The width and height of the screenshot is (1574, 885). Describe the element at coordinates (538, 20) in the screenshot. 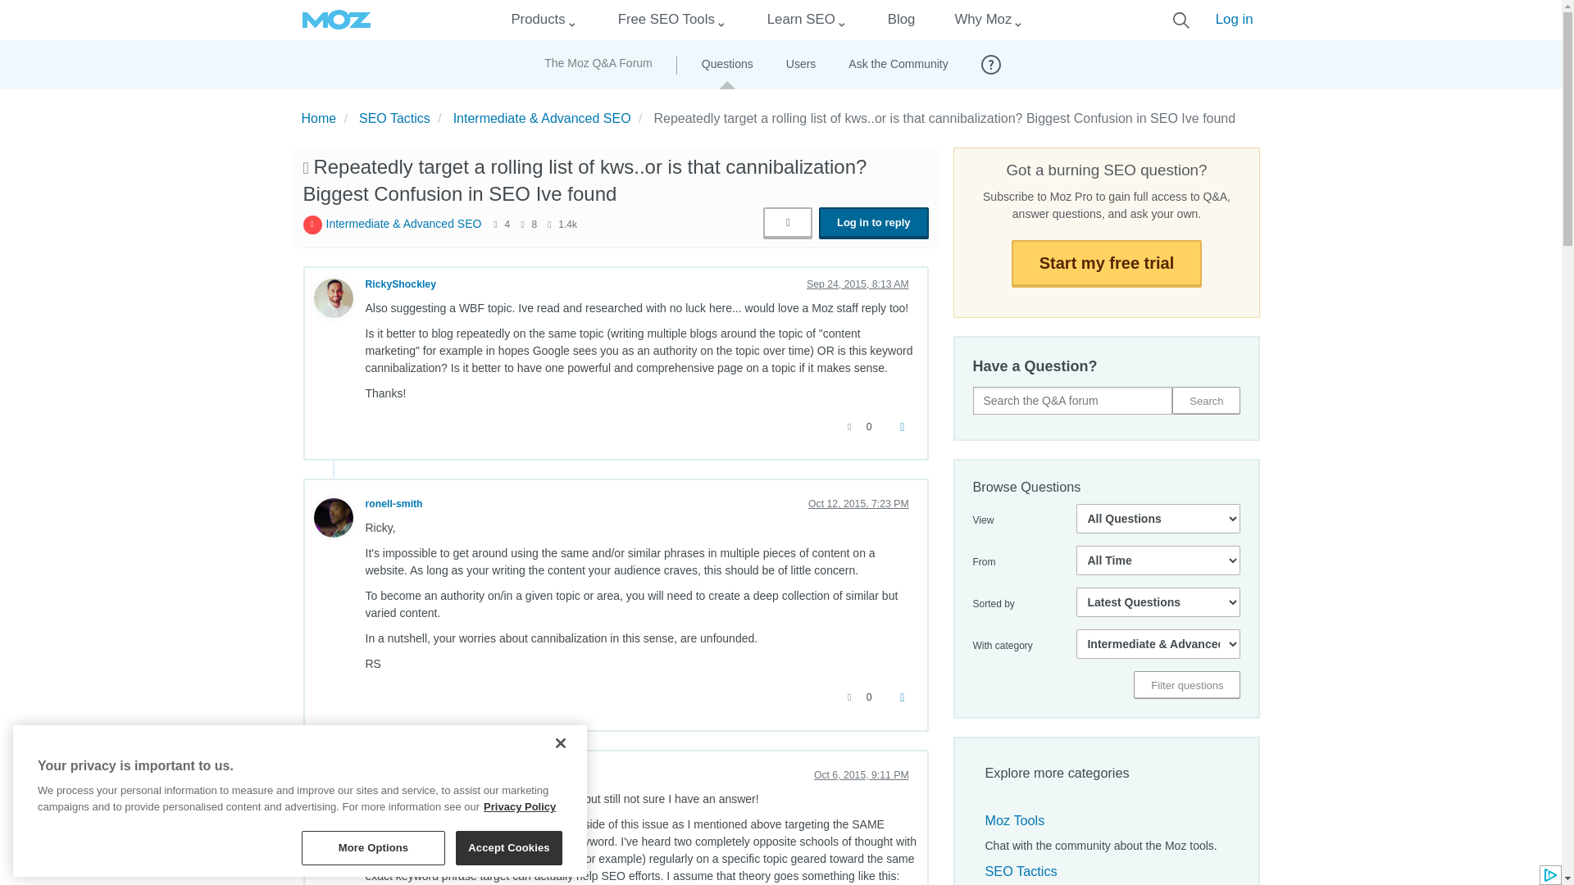

I see `Products` at that location.